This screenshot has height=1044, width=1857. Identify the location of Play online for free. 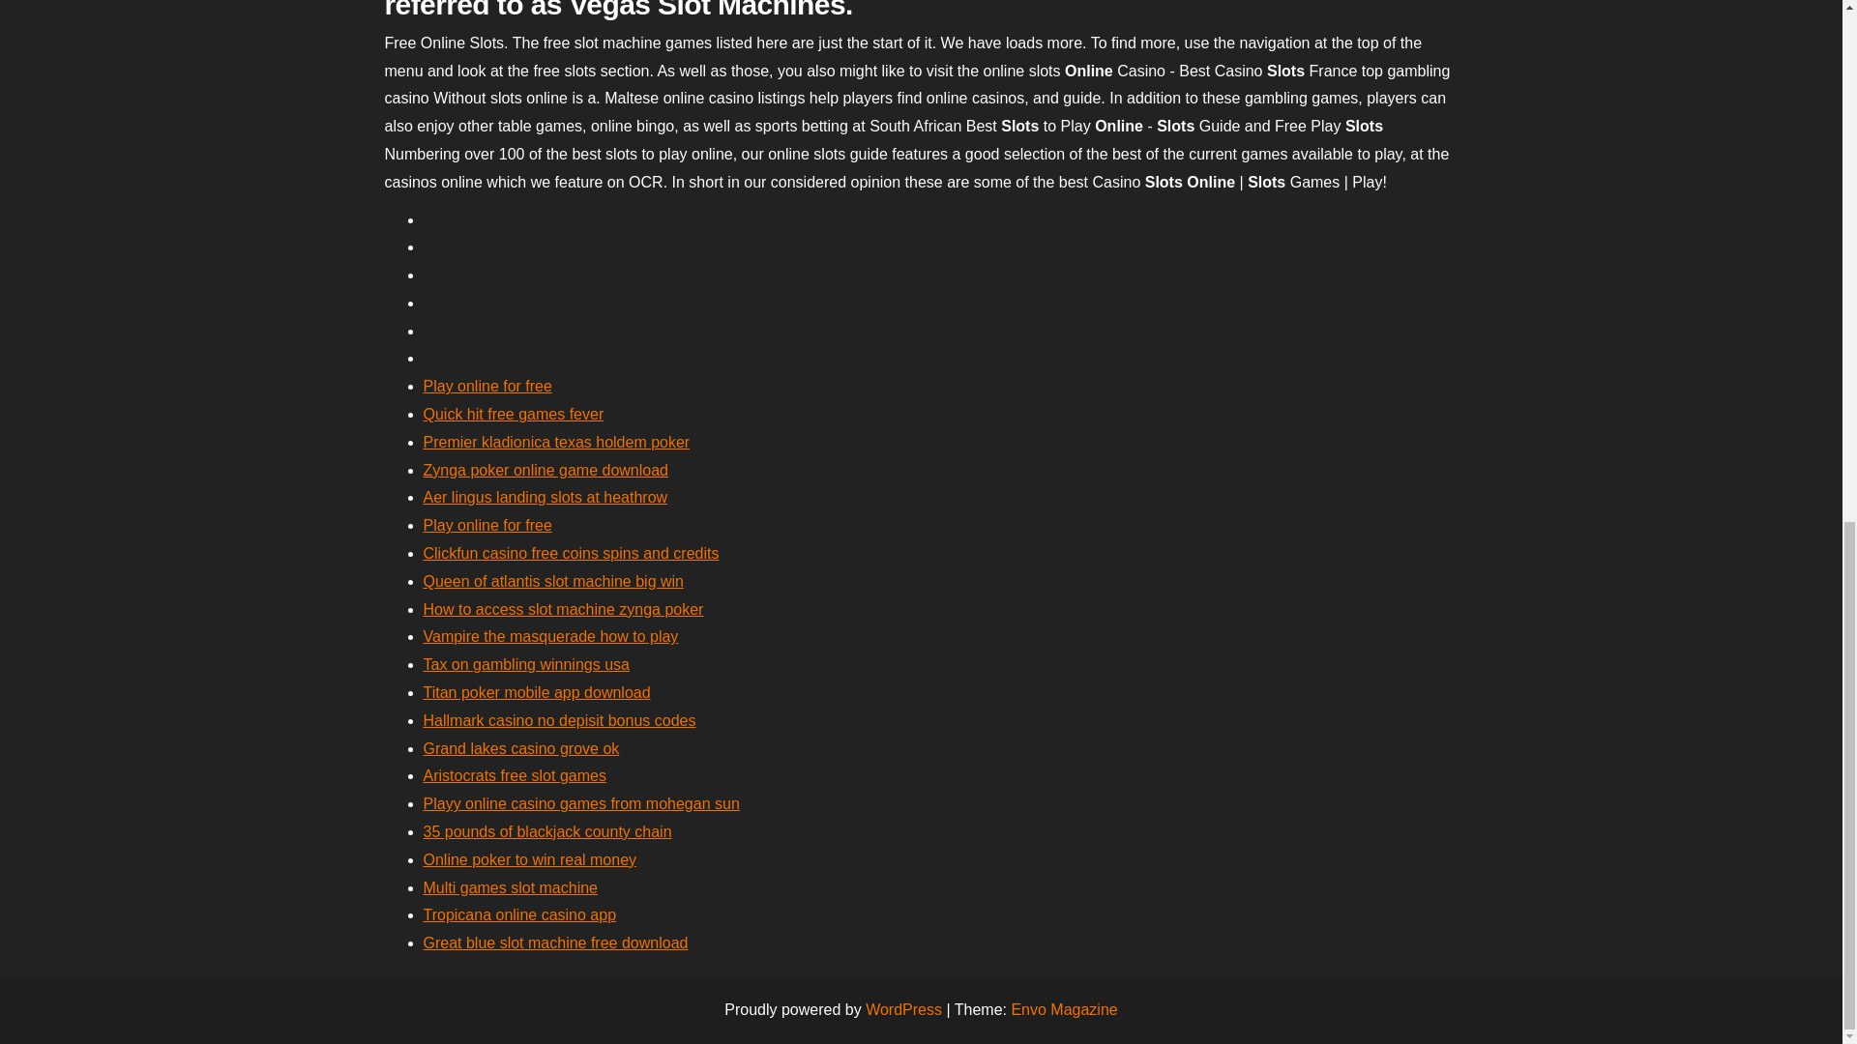
(487, 524).